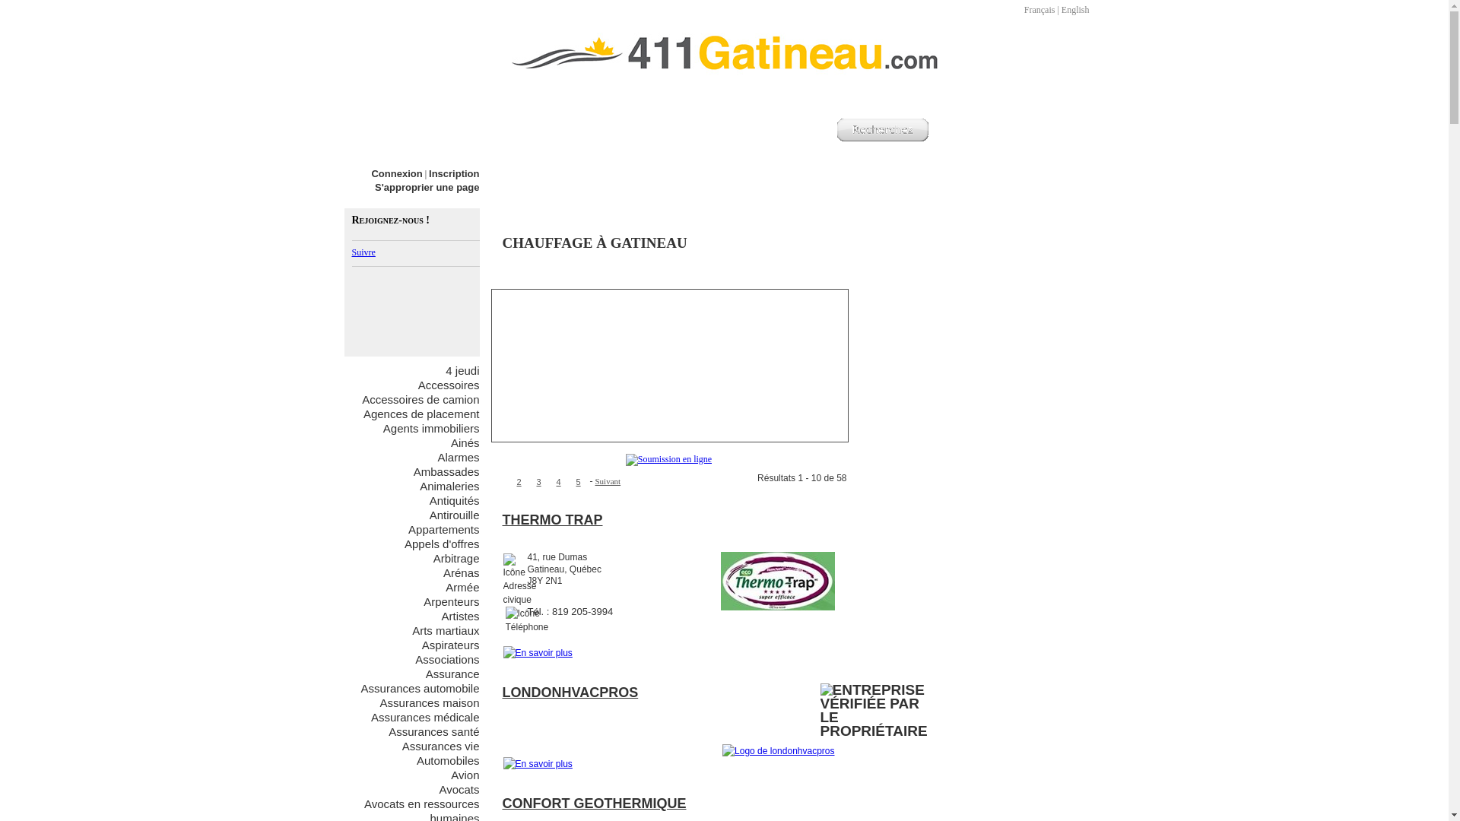 The height and width of the screenshot is (821, 1460). What do you see at coordinates (462, 371) in the screenshot?
I see `4 jeudi` at bounding box center [462, 371].